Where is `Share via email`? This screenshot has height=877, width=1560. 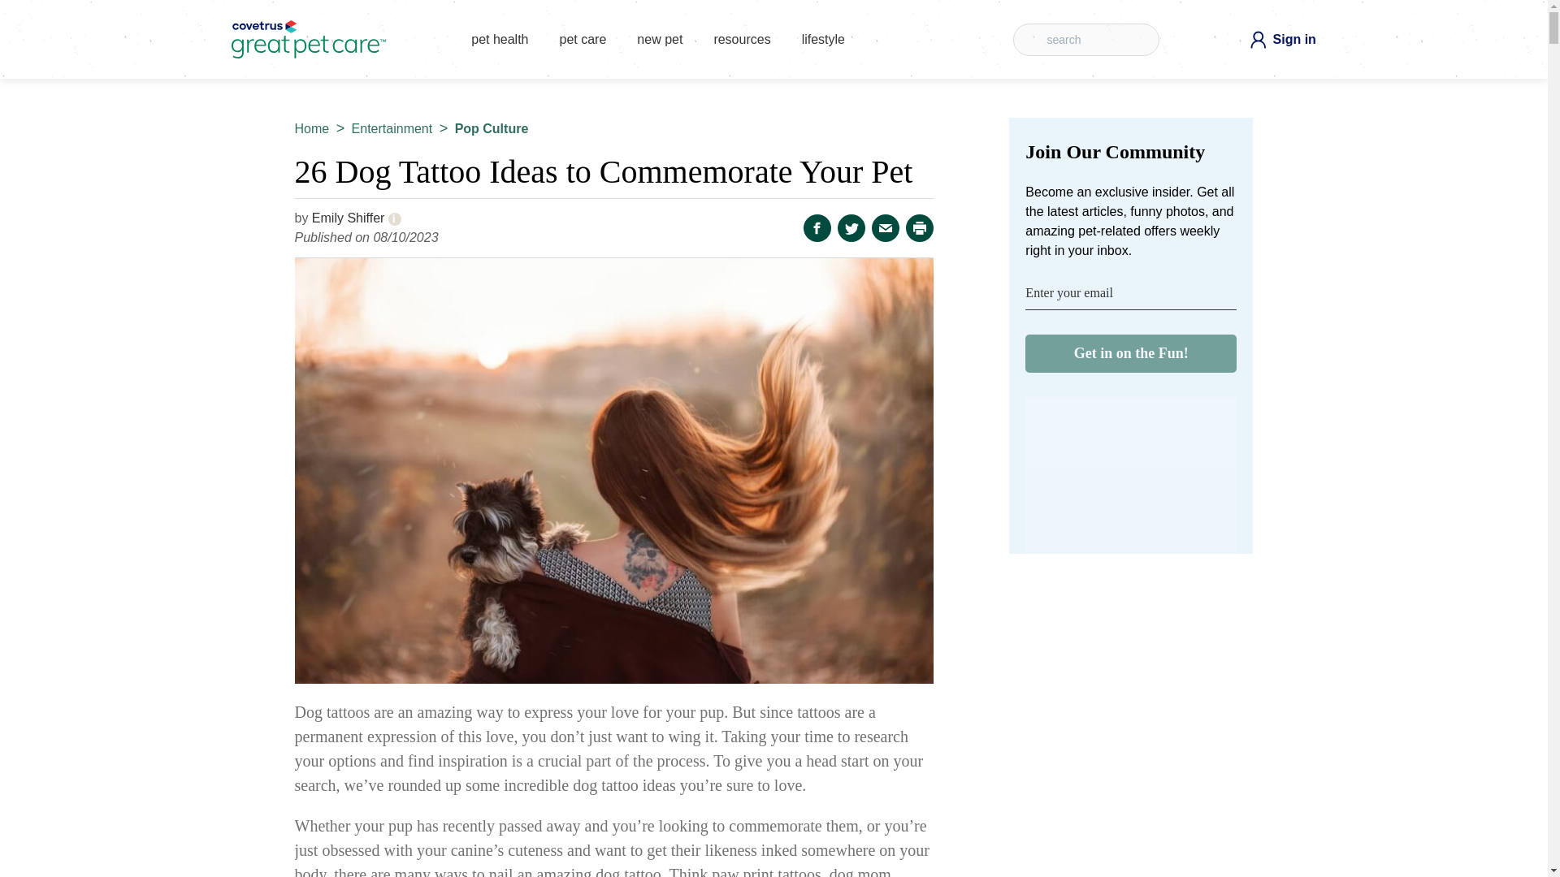 Share via email is located at coordinates (886, 227).